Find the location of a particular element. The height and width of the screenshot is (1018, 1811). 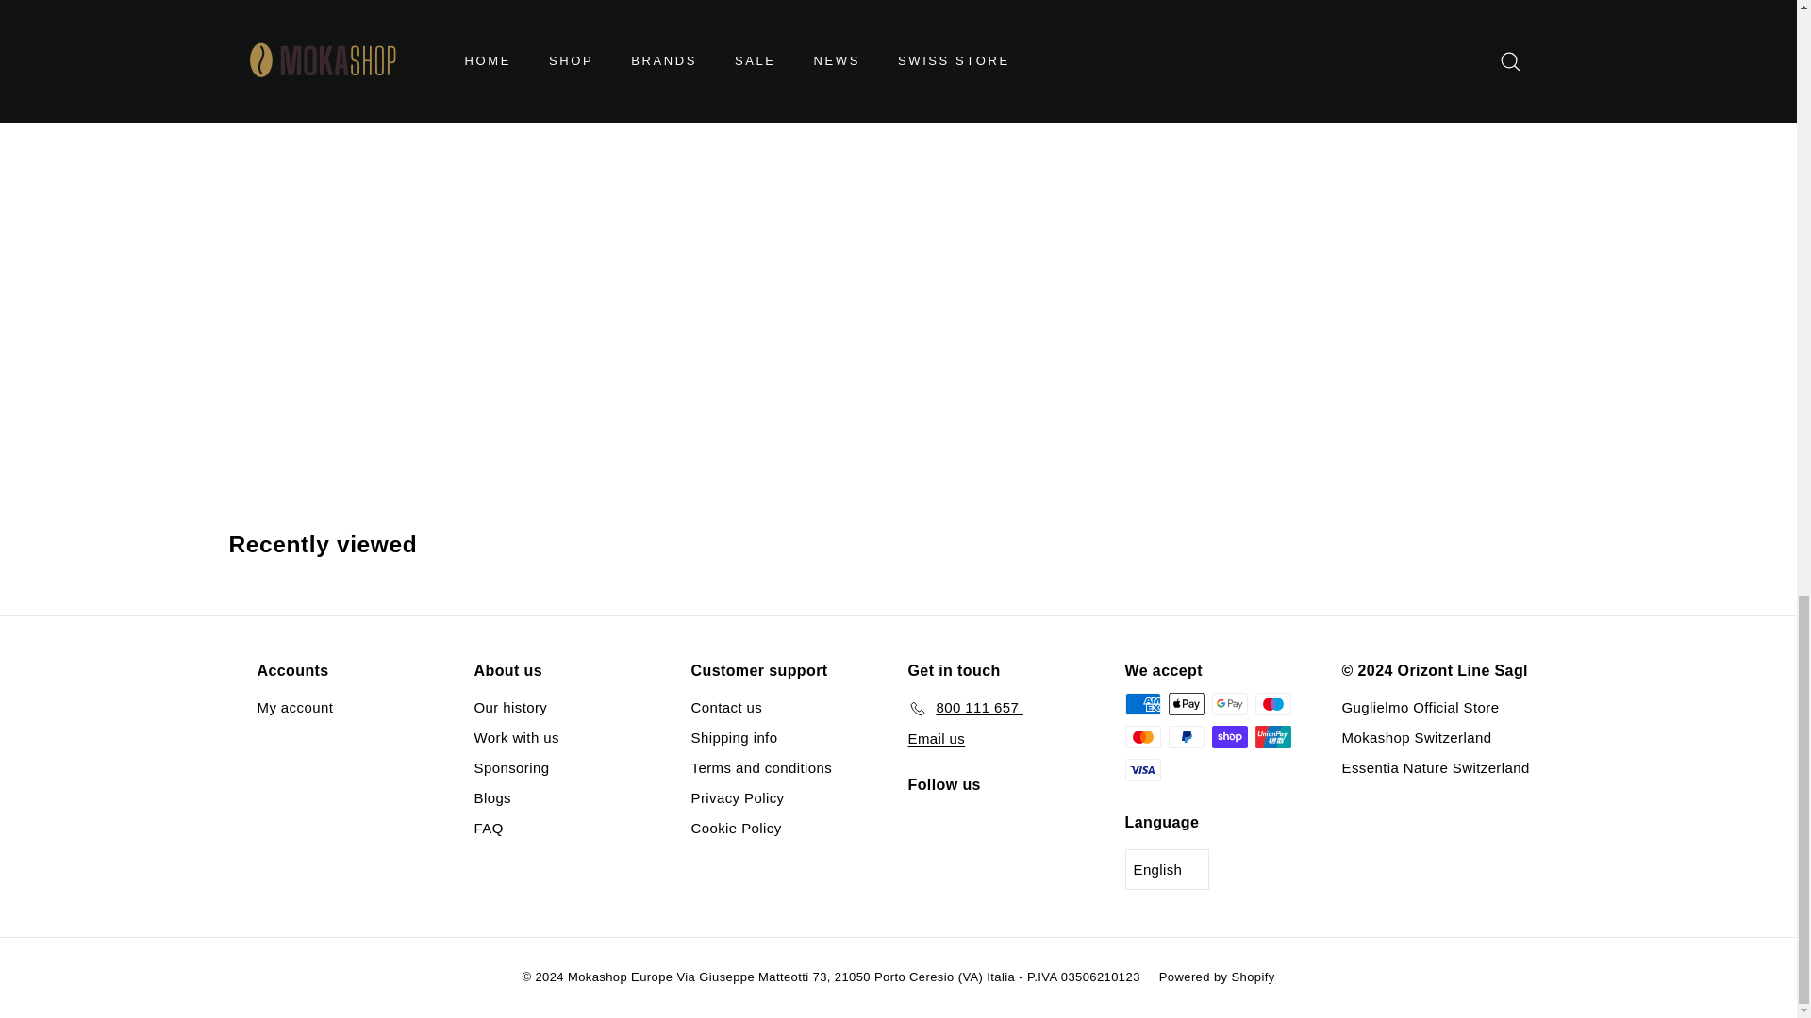

American Express is located at coordinates (1142, 704).